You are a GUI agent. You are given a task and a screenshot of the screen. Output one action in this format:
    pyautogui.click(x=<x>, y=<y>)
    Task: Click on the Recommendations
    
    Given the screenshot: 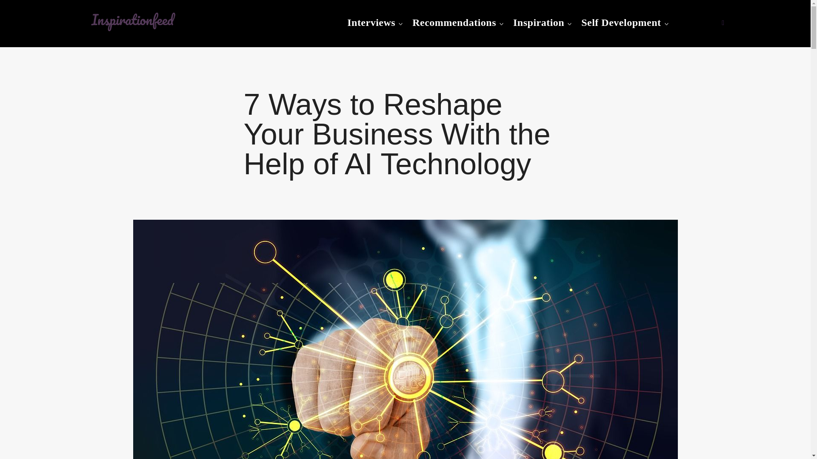 What is the action you would take?
    pyautogui.click(x=454, y=23)
    